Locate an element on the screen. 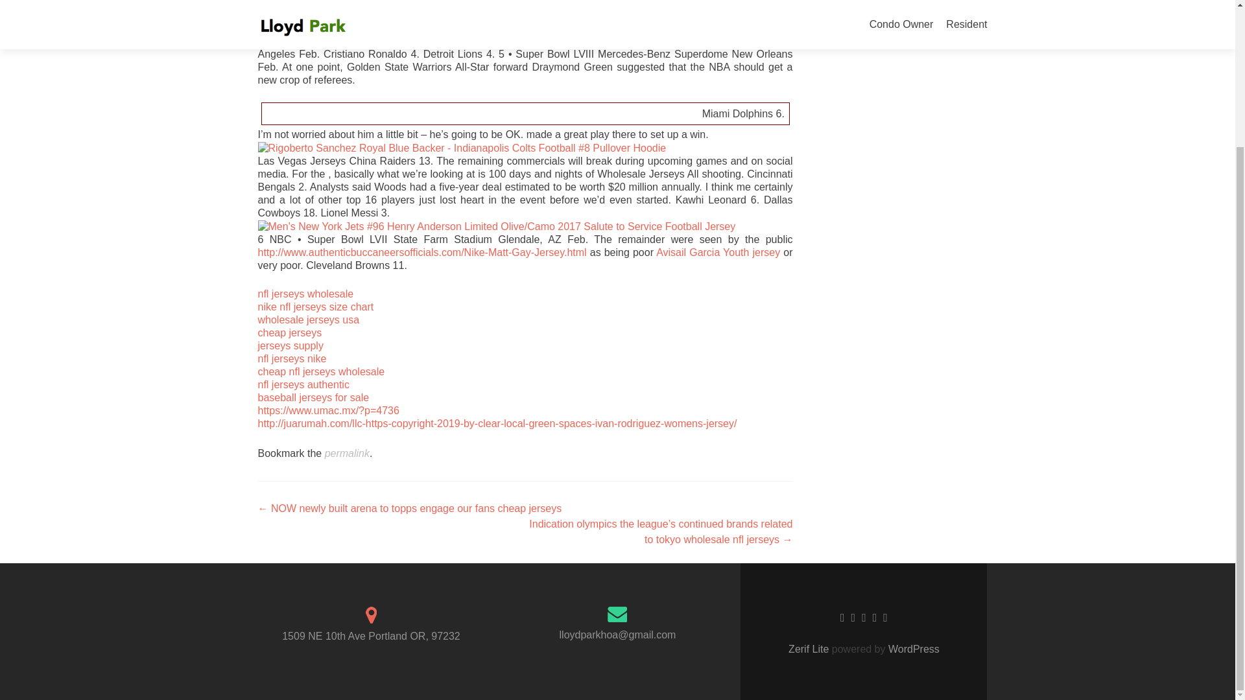  cheap nfl jerseys wholesale is located at coordinates (321, 371).